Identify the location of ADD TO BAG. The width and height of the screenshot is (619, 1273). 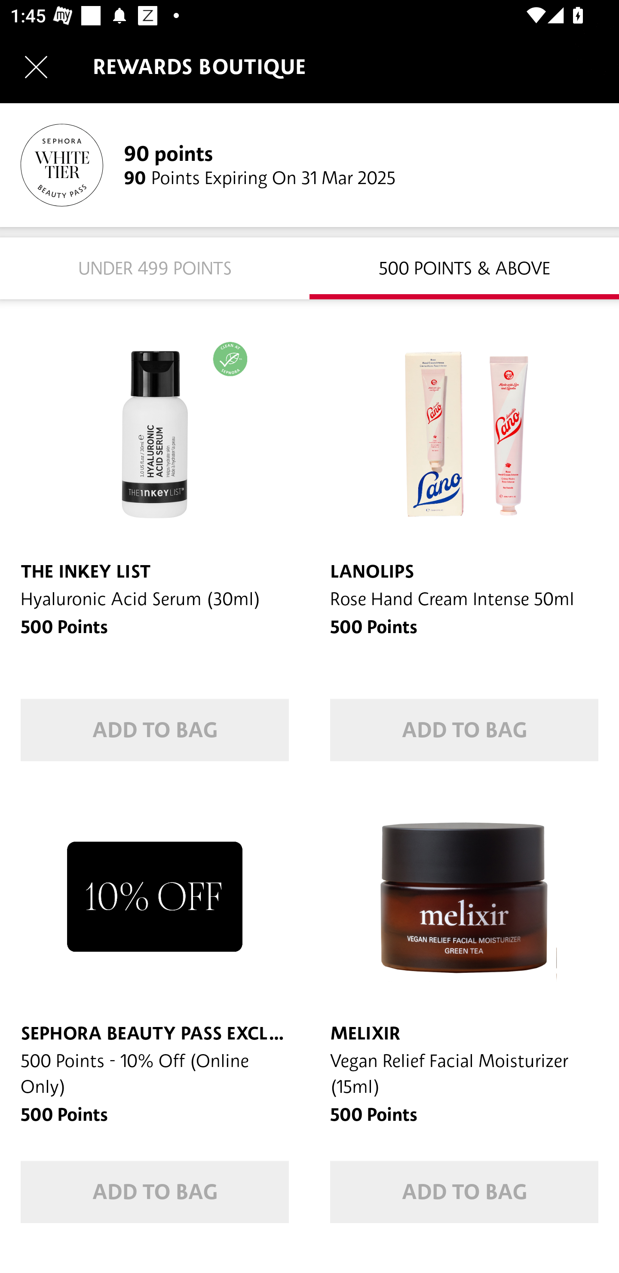
(464, 730).